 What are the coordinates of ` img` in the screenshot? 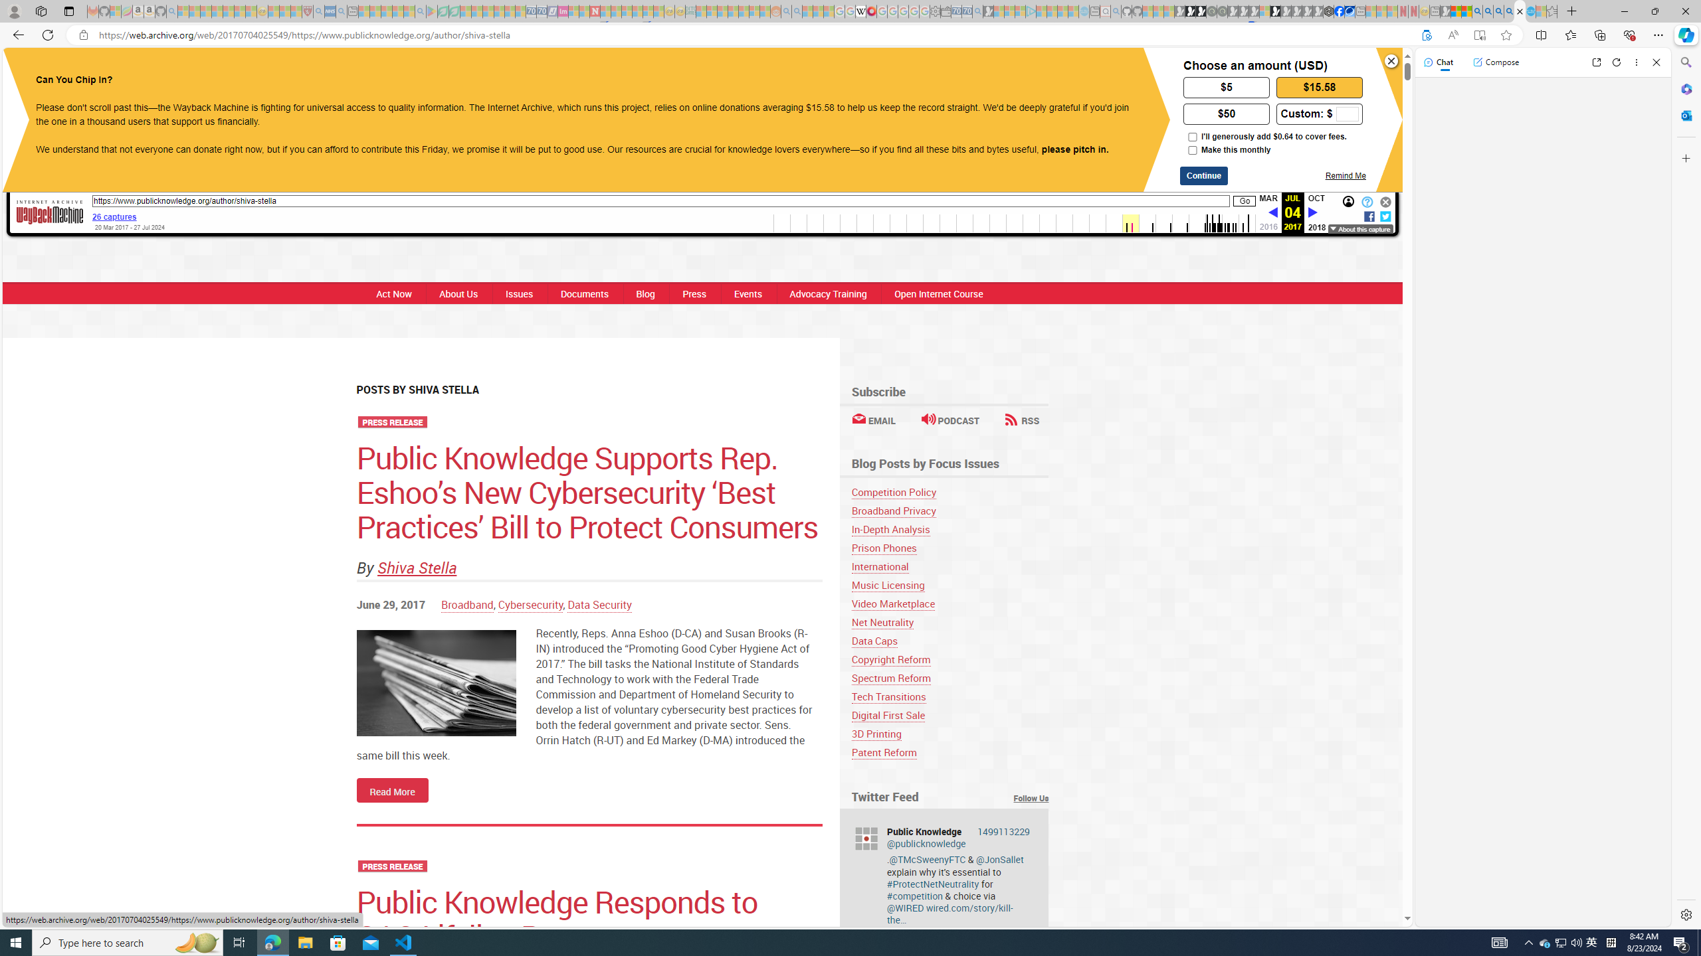 It's located at (436, 682).